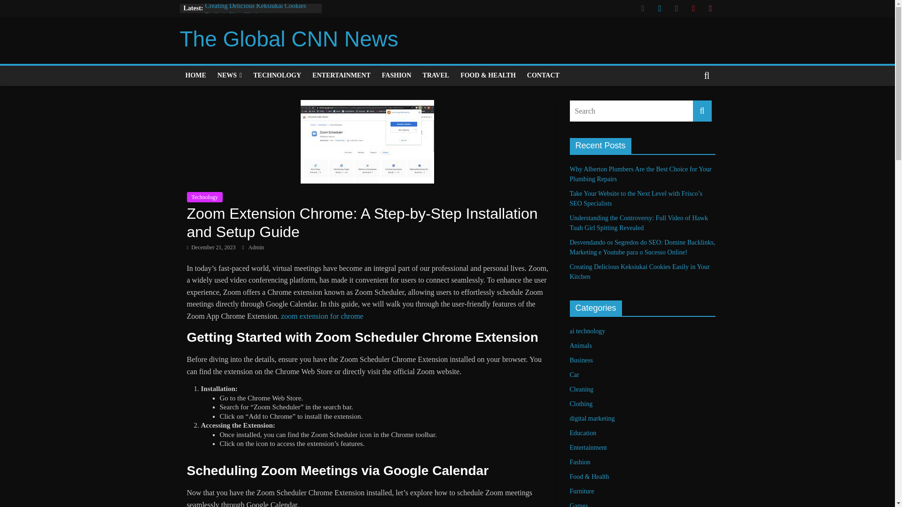  I want to click on FASHION, so click(397, 76).